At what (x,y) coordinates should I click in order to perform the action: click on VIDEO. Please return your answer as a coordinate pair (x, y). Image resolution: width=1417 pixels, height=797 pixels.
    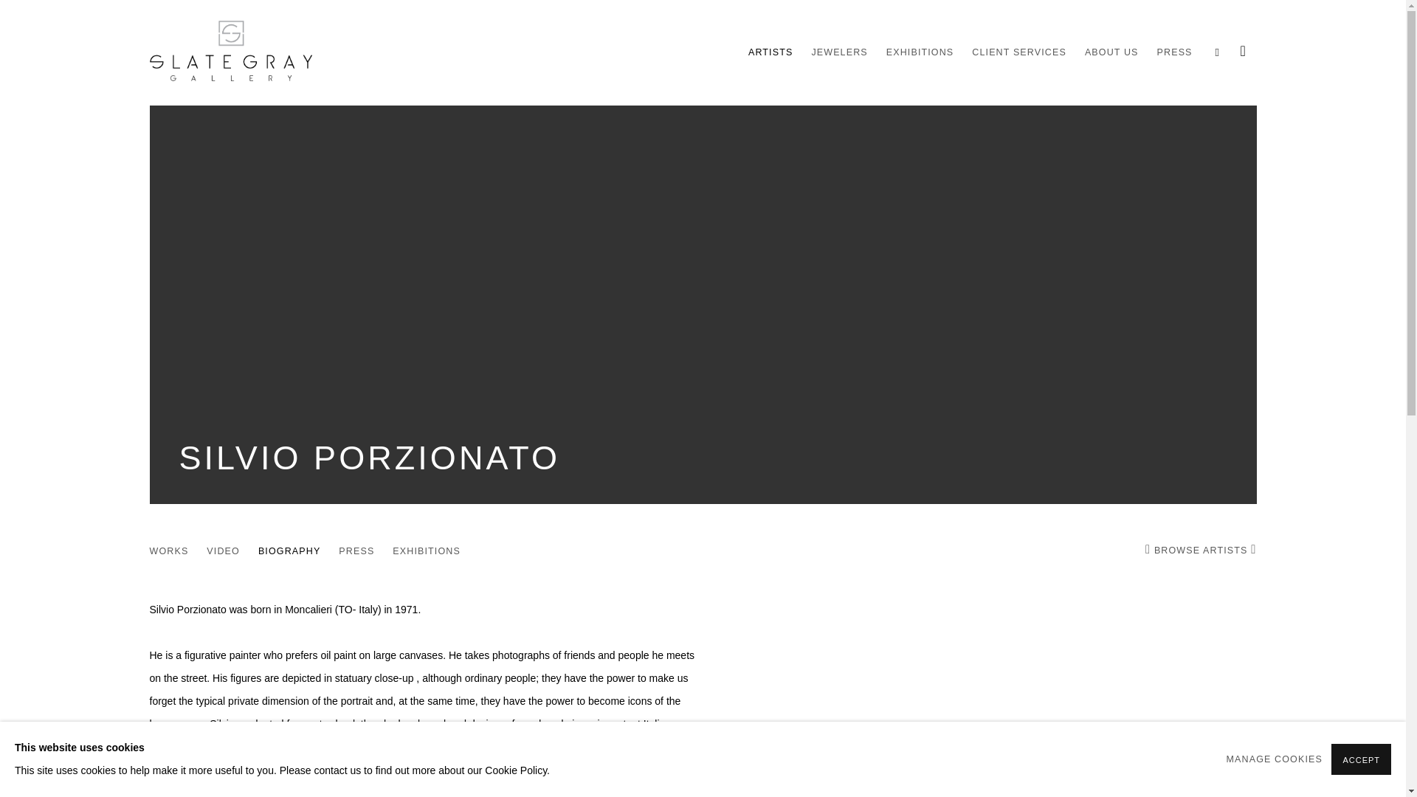
    Looking at the image, I should click on (223, 553).